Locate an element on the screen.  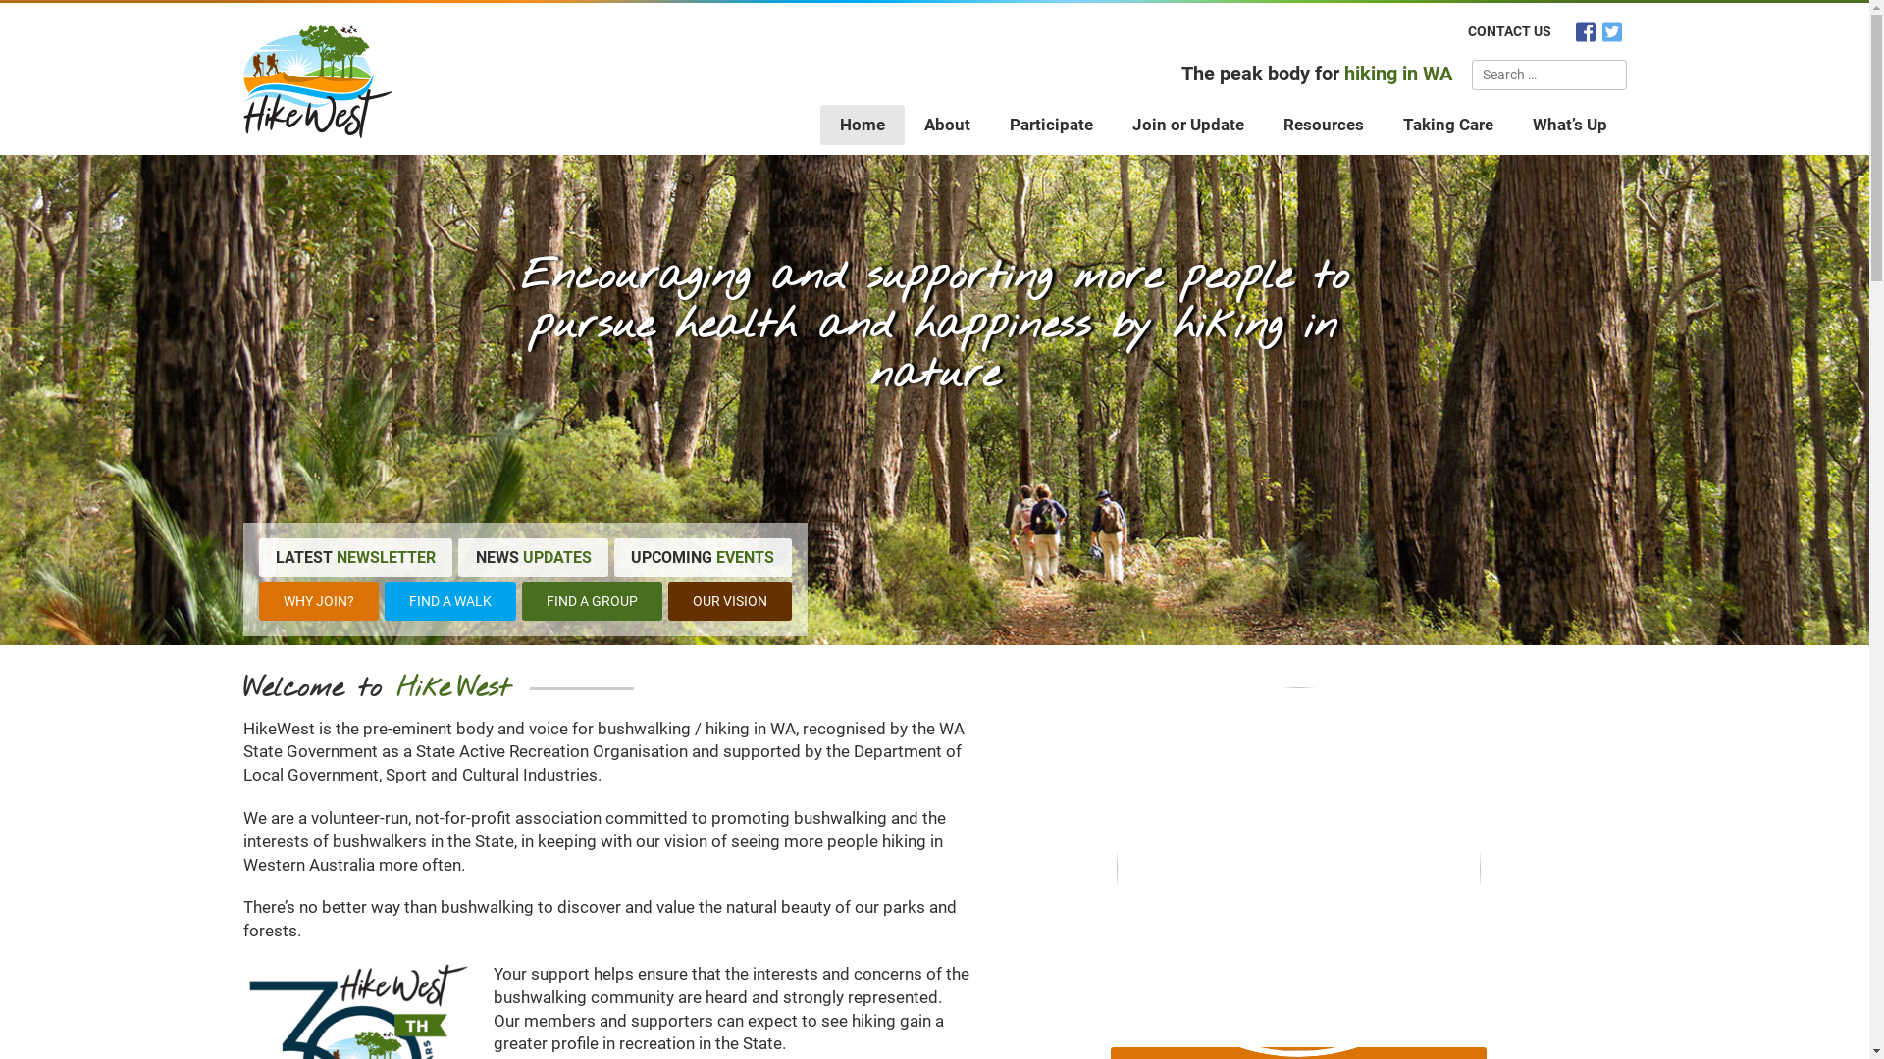
Search is located at coordinates (1609, 75).